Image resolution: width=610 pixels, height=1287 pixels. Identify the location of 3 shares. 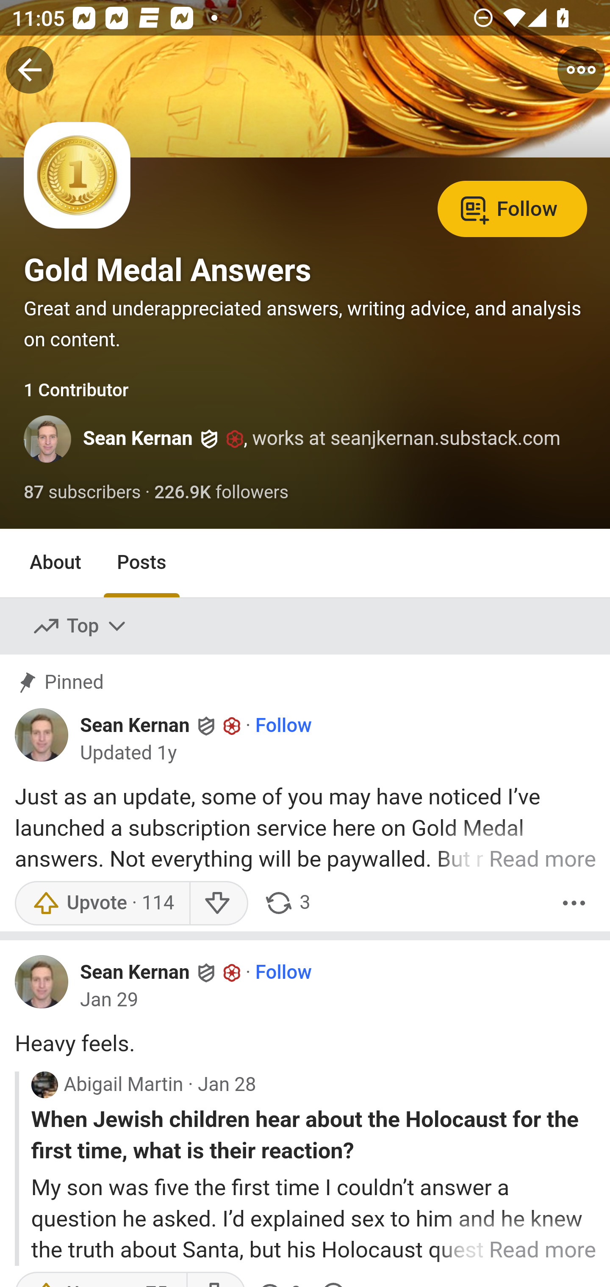
(287, 903).